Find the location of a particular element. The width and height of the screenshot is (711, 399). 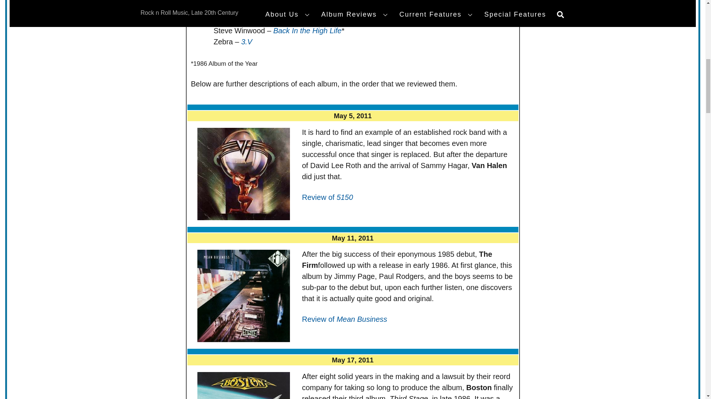

Back In the High Life is located at coordinates (307, 30).